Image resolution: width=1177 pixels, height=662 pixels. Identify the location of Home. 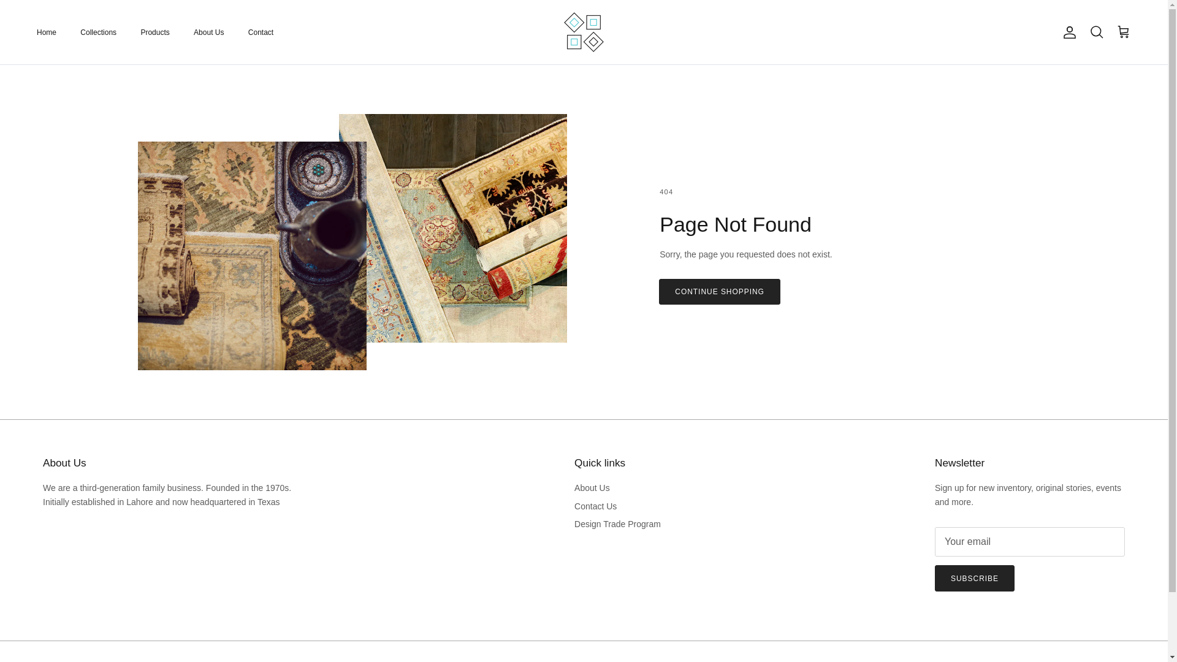
(47, 32).